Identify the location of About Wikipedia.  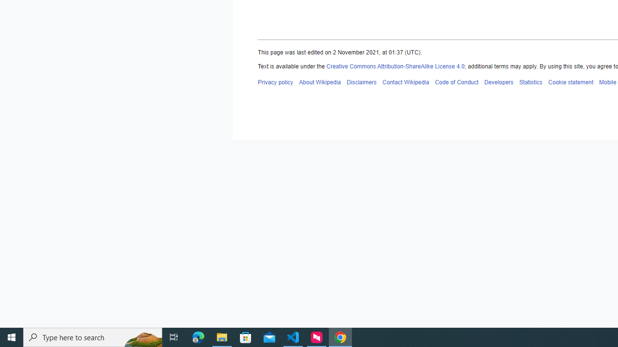
(320, 82).